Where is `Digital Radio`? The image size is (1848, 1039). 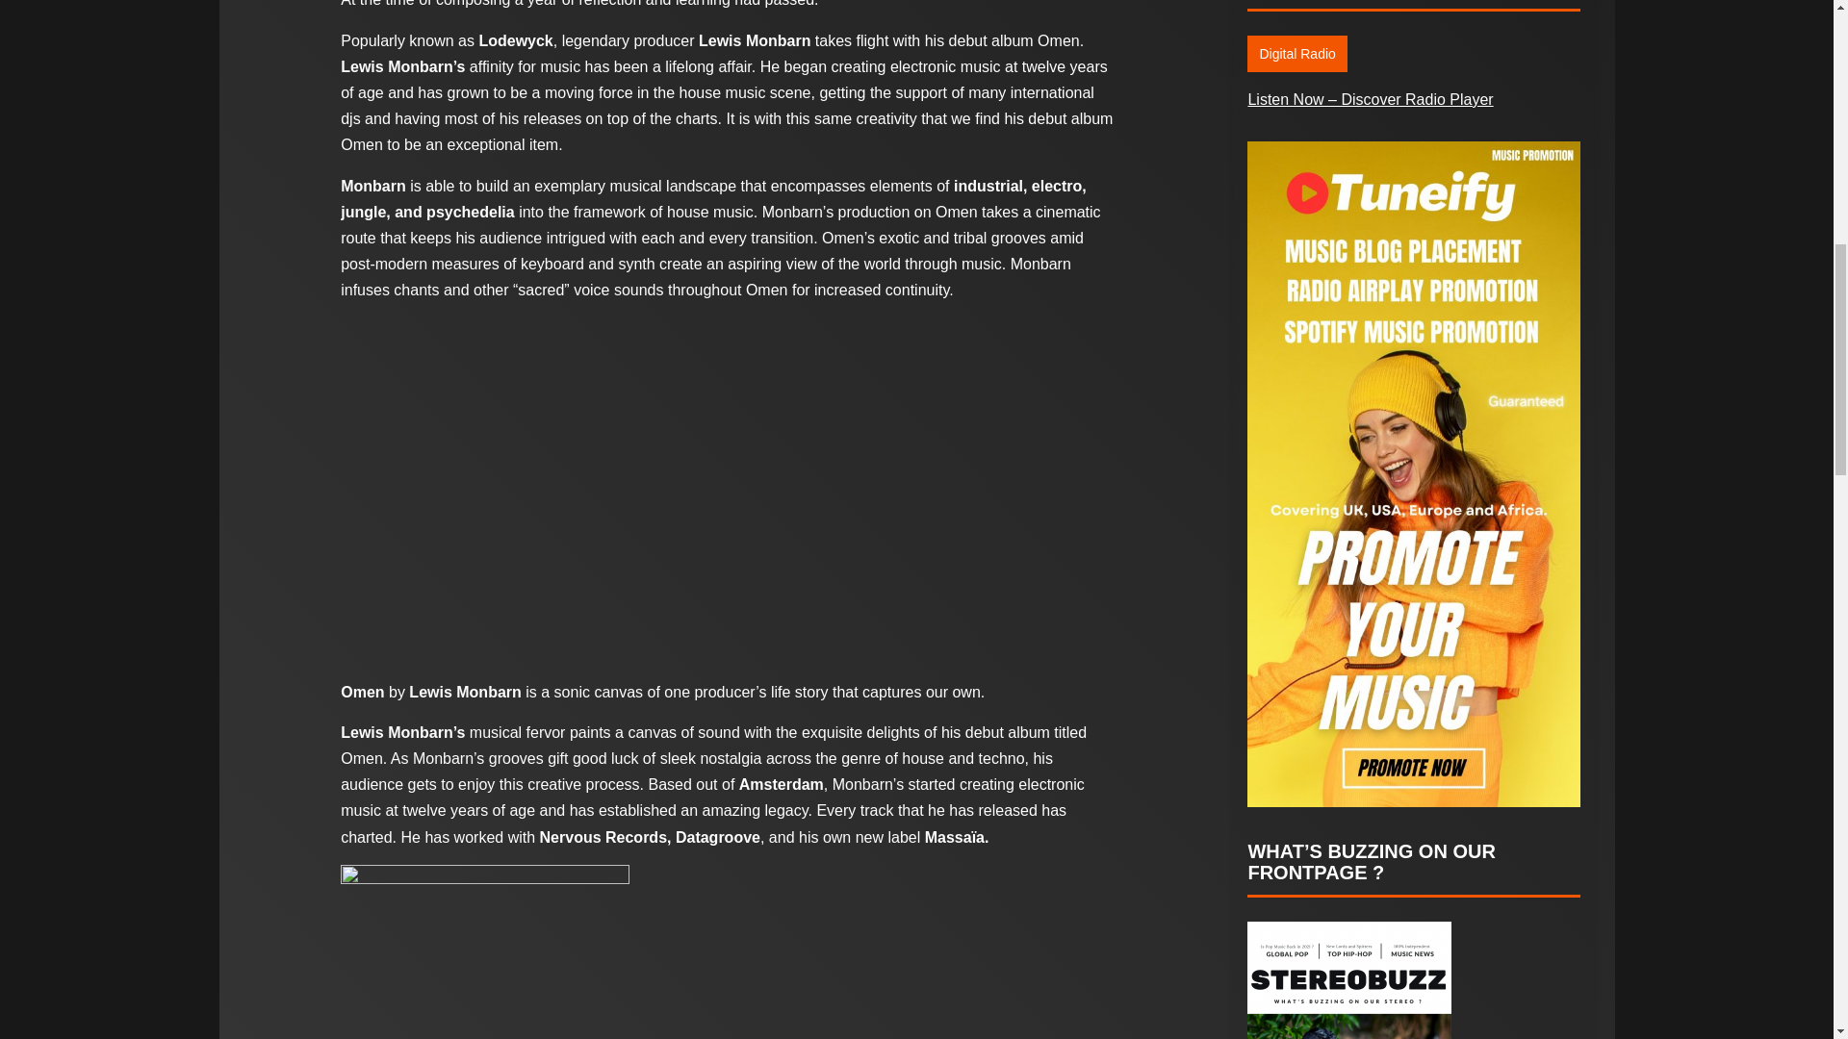 Digital Radio is located at coordinates (1297, 53).